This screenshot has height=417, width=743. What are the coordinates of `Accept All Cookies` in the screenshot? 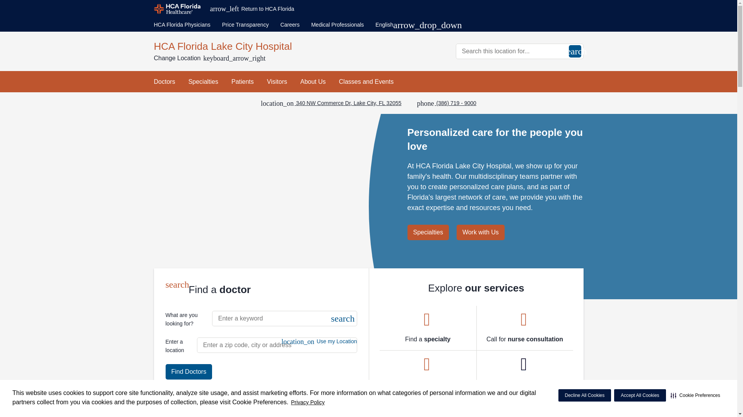 It's located at (640, 395).